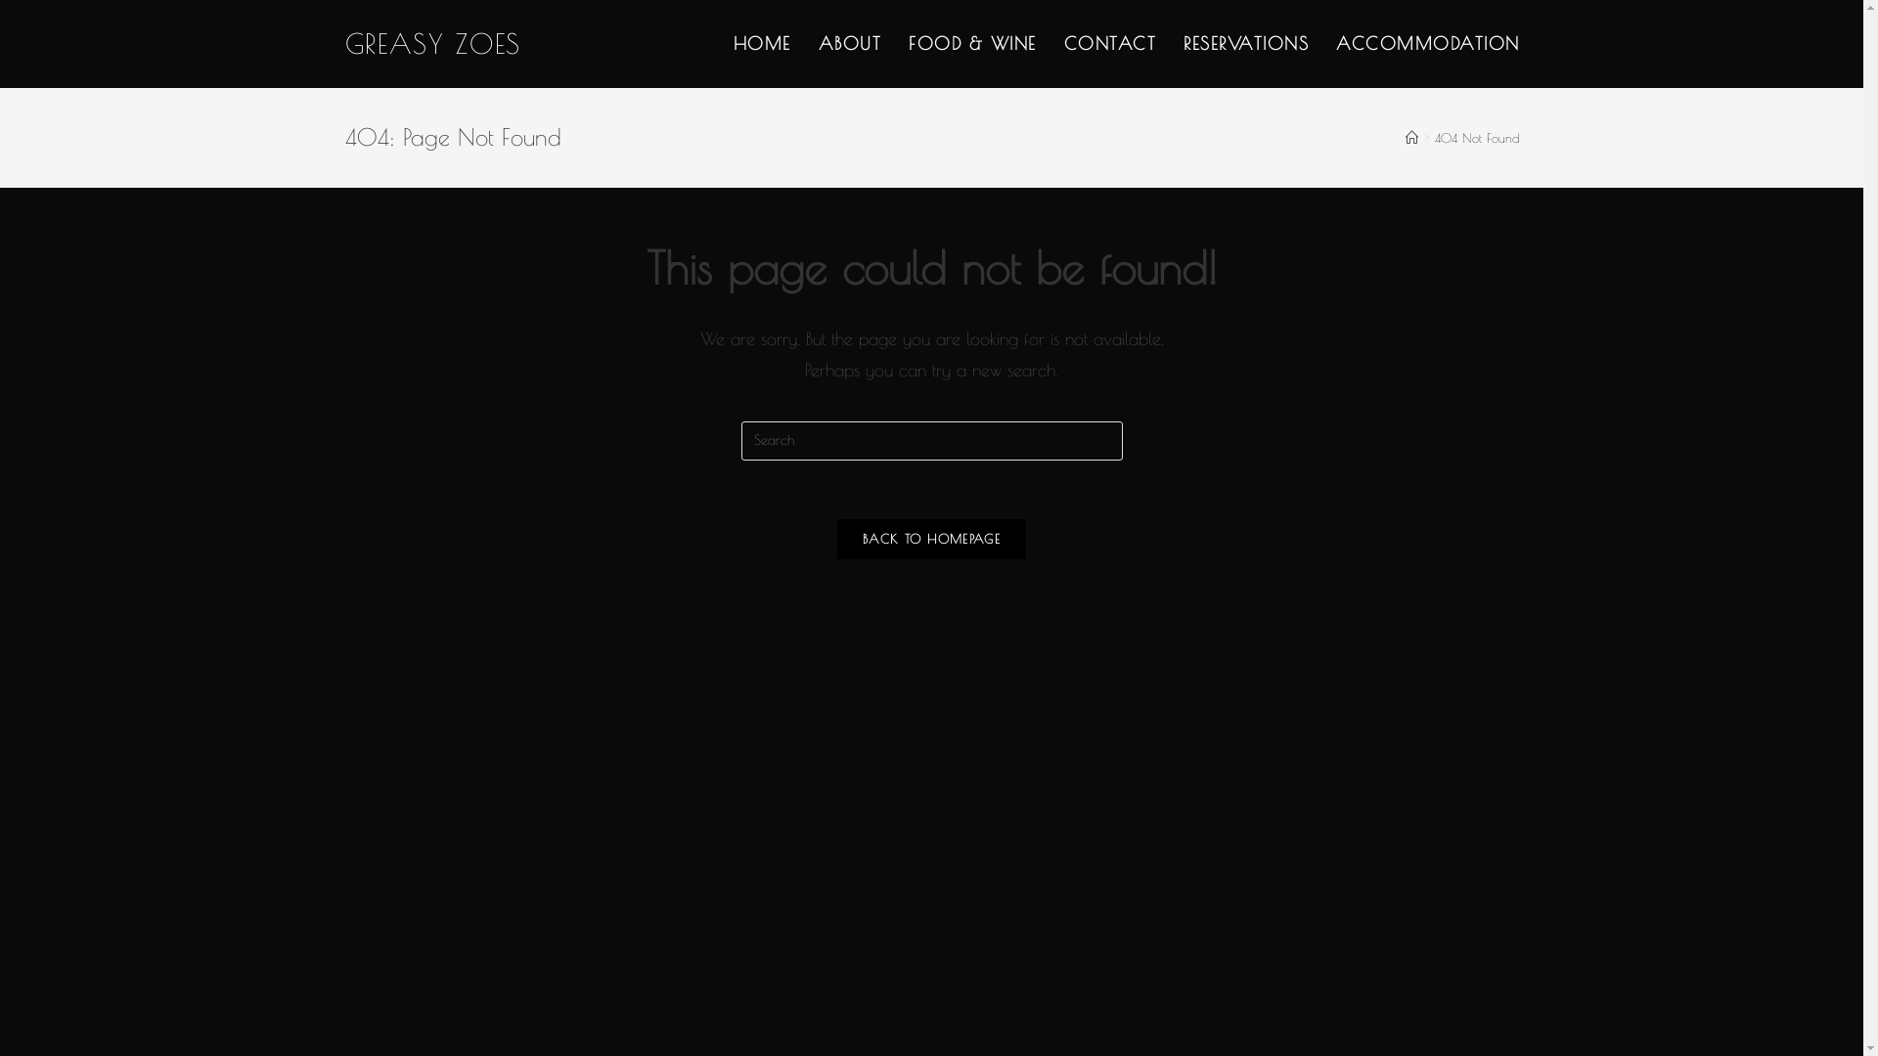 This screenshot has width=1878, height=1056. I want to click on BACK TO HOMEPAGE, so click(931, 540).